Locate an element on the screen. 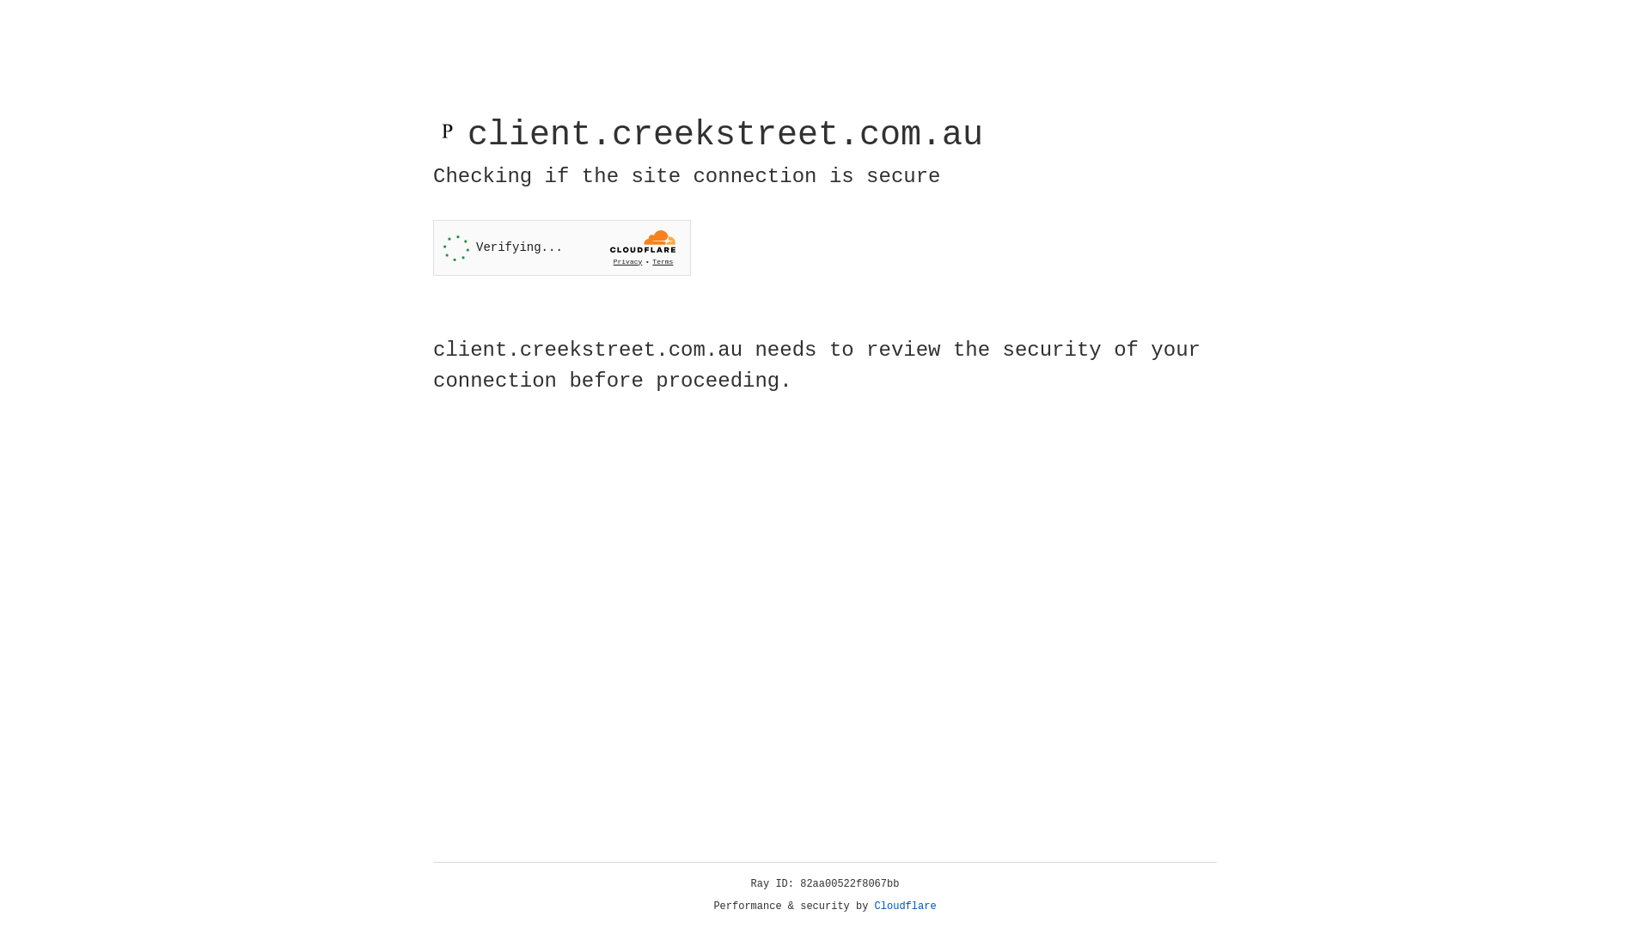 This screenshot has width=1650, height=928. Cloudflare is located at coordinates (906, 907).